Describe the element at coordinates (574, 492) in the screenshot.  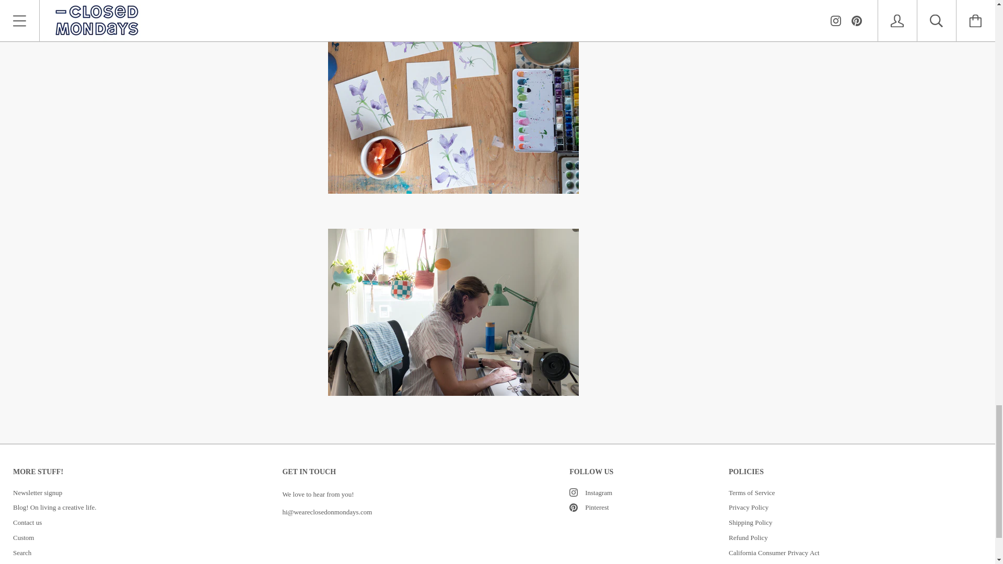
I see `Instagram` at that location.